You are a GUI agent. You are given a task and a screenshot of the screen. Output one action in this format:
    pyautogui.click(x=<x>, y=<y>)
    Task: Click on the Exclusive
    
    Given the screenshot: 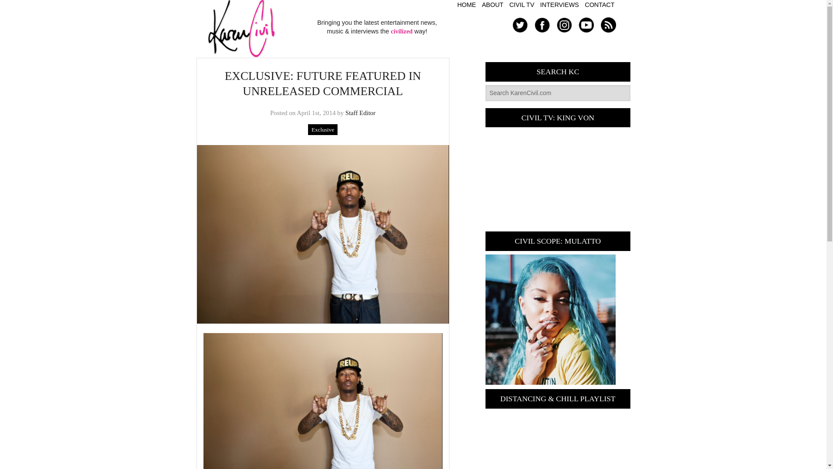 What is the action you would take?
    pyautogui.click(x=323, y=129)
    